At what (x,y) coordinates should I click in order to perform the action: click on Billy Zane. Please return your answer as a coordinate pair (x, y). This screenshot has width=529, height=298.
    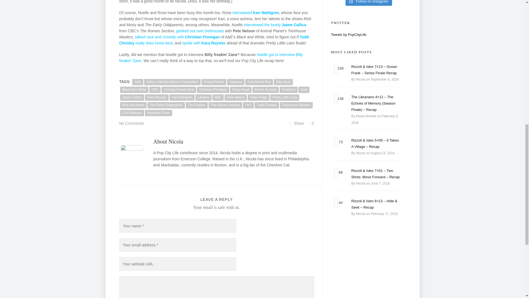
    Looking at the image, I should click on (283, 82).